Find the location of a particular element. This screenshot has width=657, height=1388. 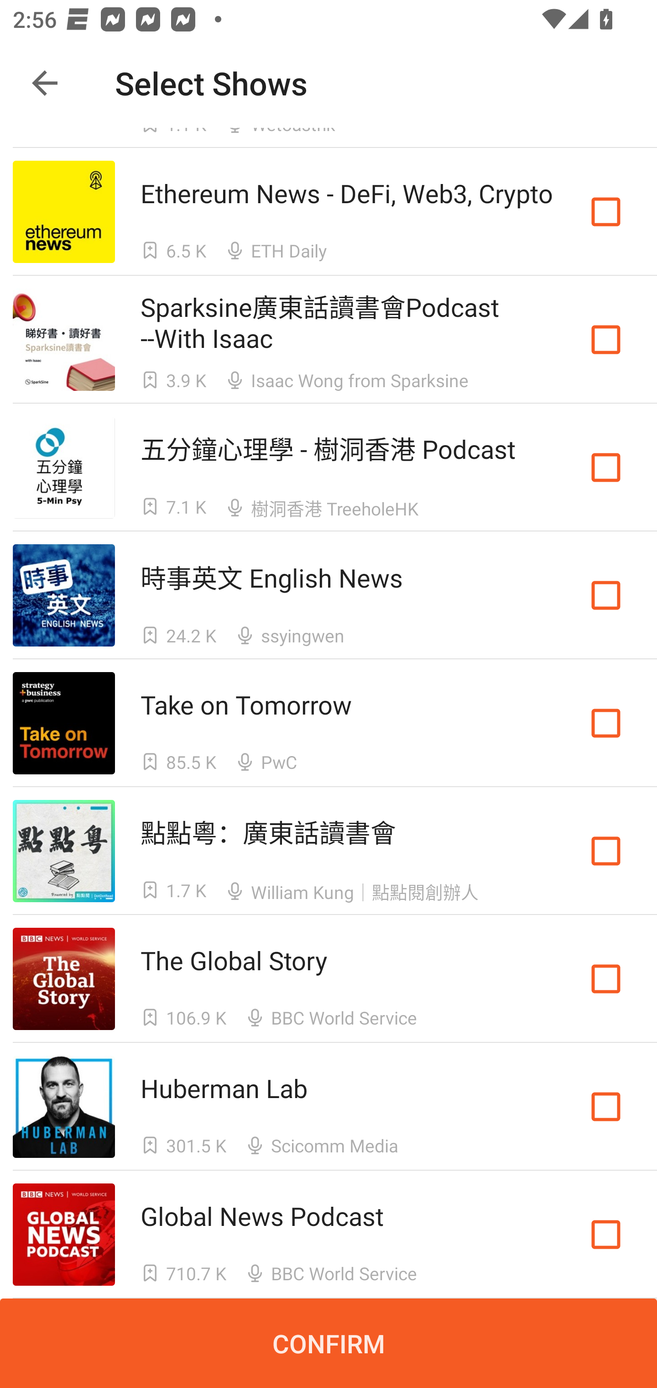

Take on Tomorrow Take on Tomorrow  85.5 K  PwC is located at coordinates (328, 723).